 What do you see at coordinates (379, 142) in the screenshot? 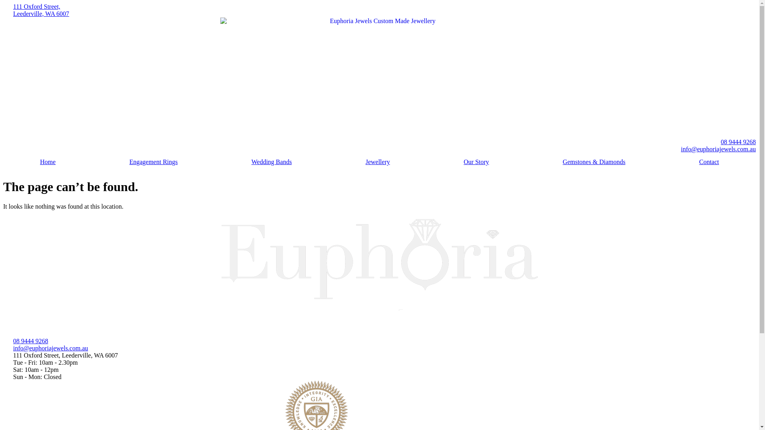
I see `08 9444 9268` at bounding box center [379, 142].